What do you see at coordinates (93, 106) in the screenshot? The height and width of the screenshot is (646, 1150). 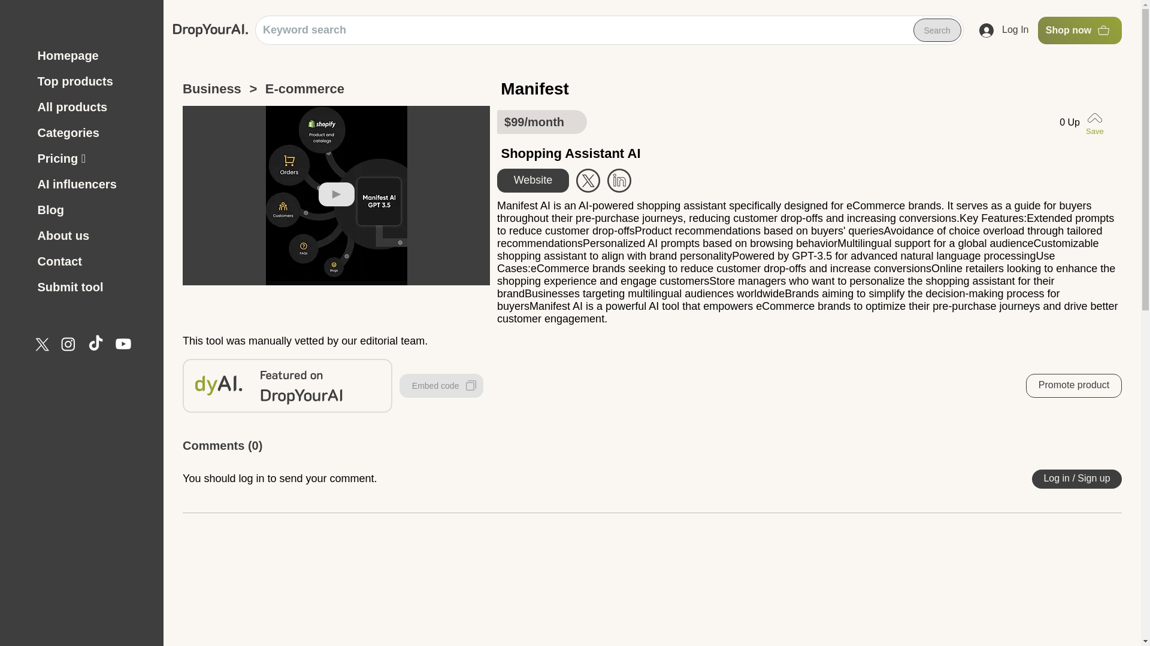 I see `All products` at bounding box center [93, 106].